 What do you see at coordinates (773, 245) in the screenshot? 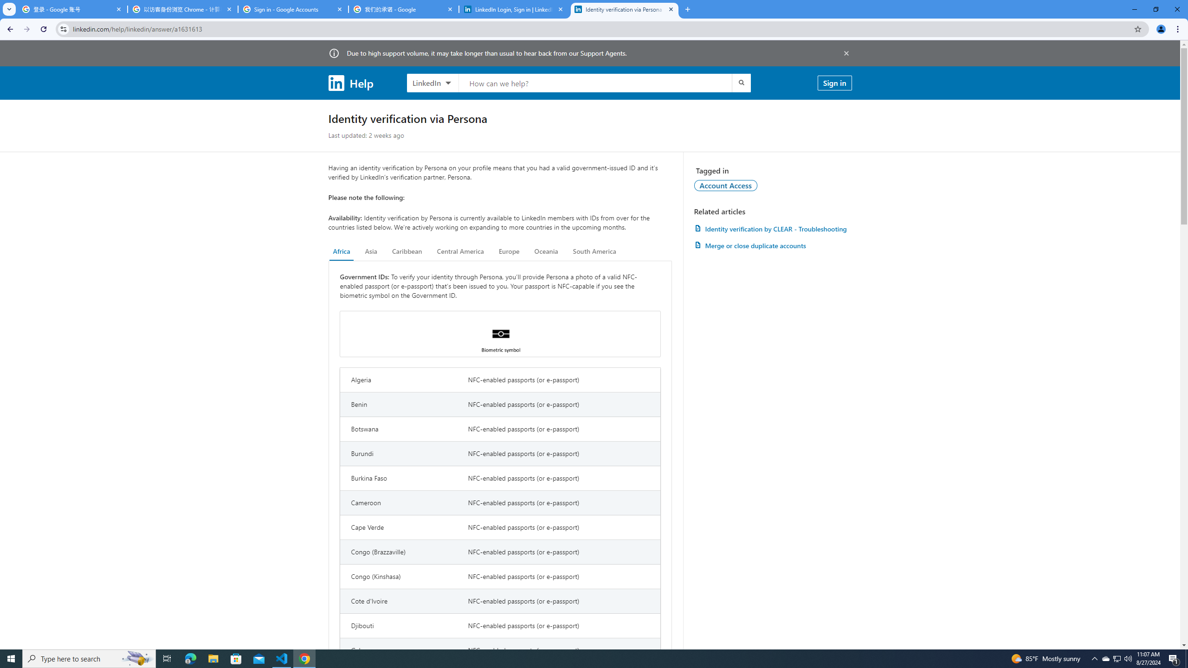
I see `AutomationID: article-link-a1337200` at bounding box center [773, 245].